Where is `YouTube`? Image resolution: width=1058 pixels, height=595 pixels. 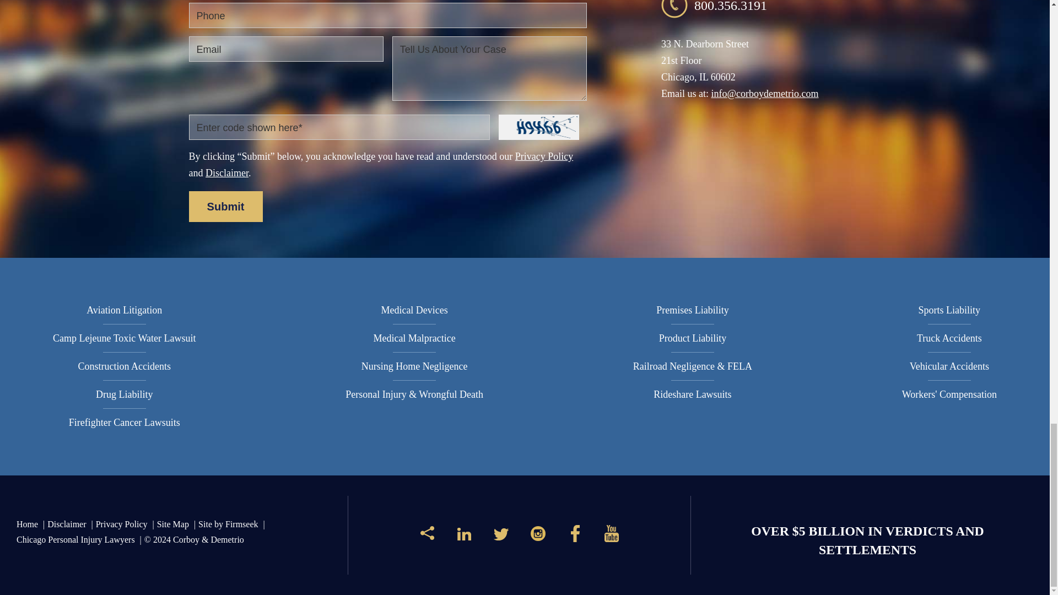
YouTube is located at coordinates (612, 538).